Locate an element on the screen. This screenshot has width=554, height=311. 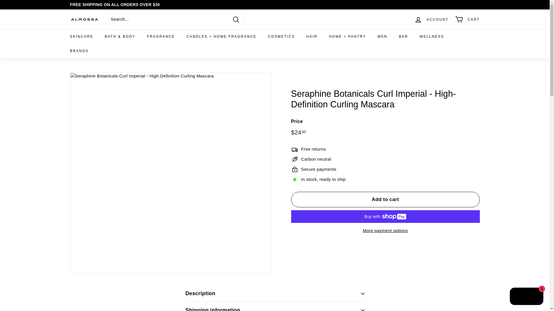
FRAGRANCE is located at coordinates (161, 36).